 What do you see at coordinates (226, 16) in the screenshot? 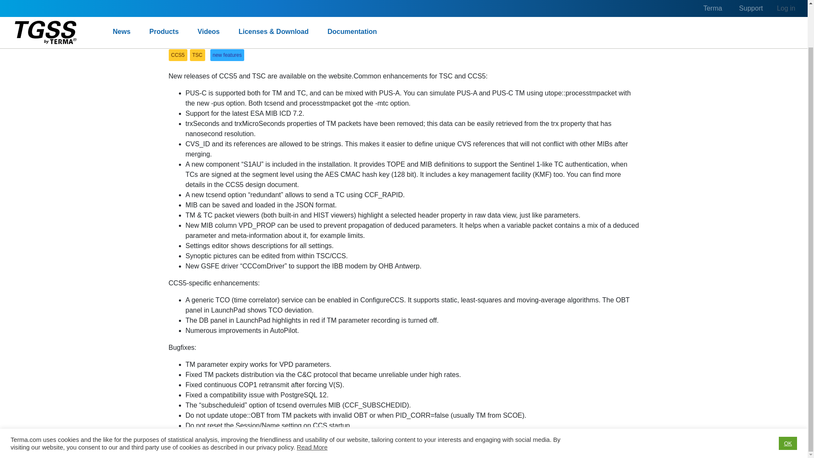
I see `TSC` at bounding box center [226, 16].